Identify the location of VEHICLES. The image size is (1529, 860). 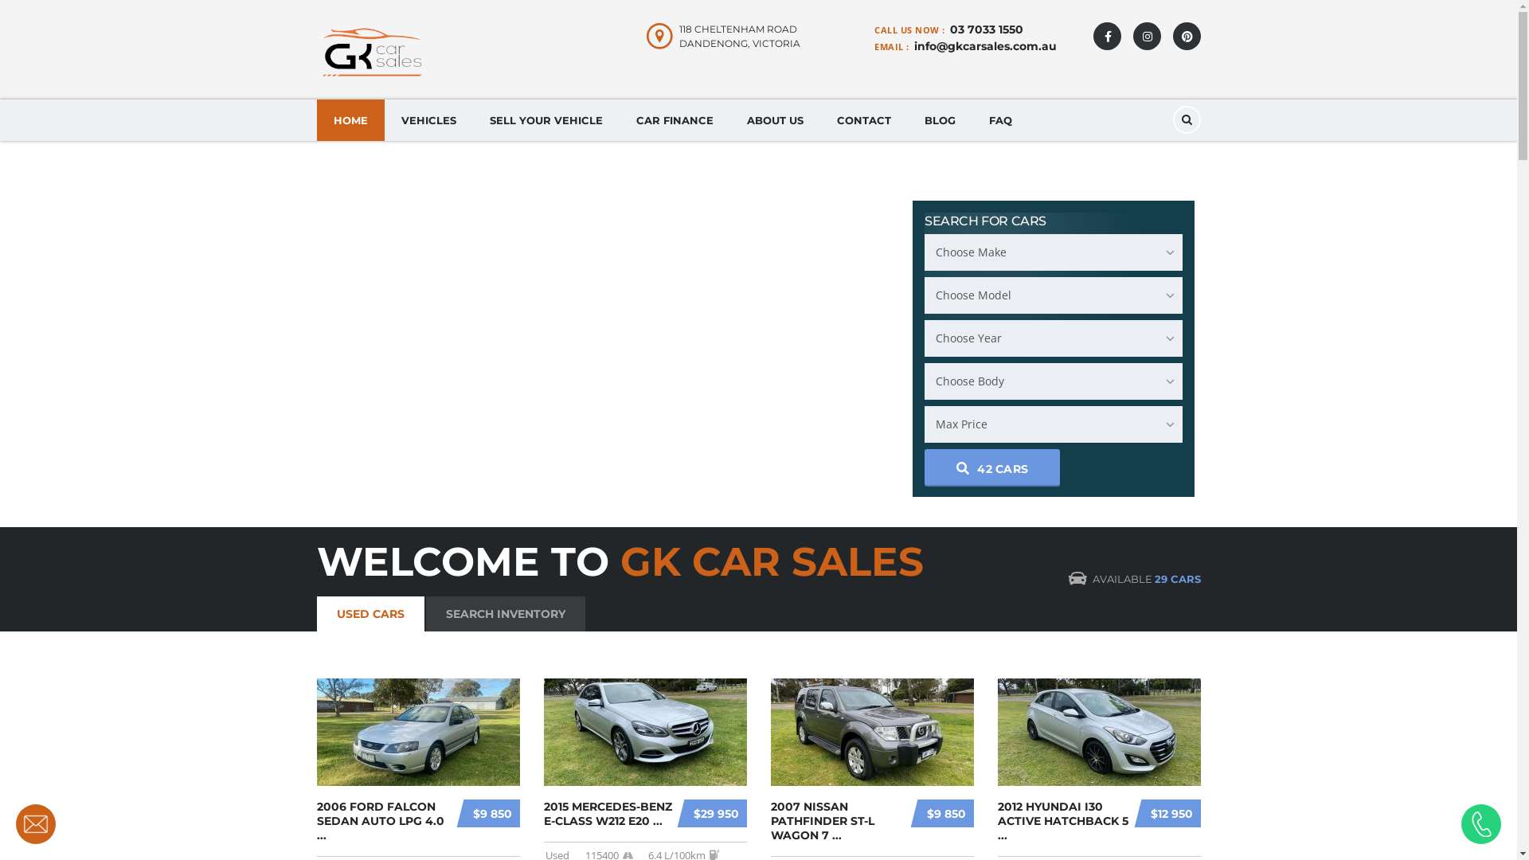
(428, 120).